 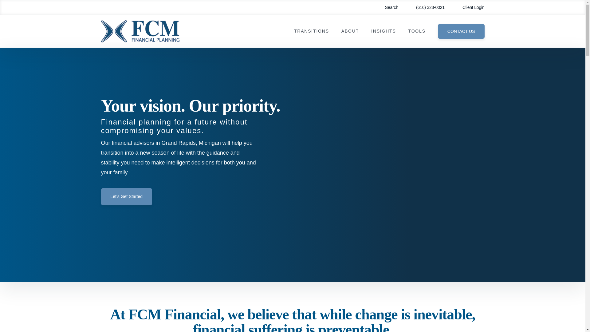 I want to click on INSIGHTS, so click(x=383, y=31).